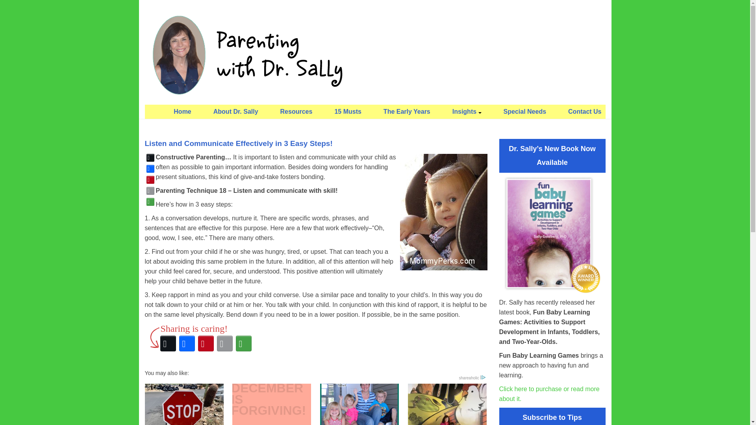  I want to click on The Early Years, so click(406, 112).